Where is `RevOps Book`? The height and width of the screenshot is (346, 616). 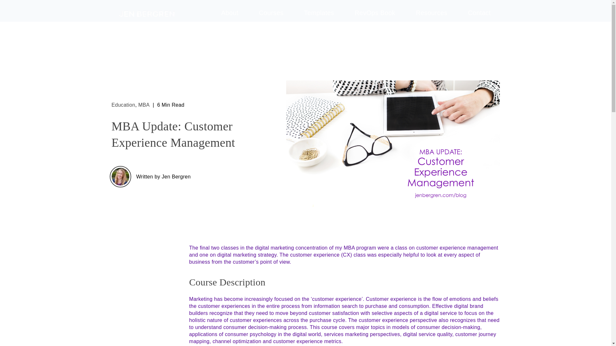
RevOps Book is located at coordinates (375, 13).